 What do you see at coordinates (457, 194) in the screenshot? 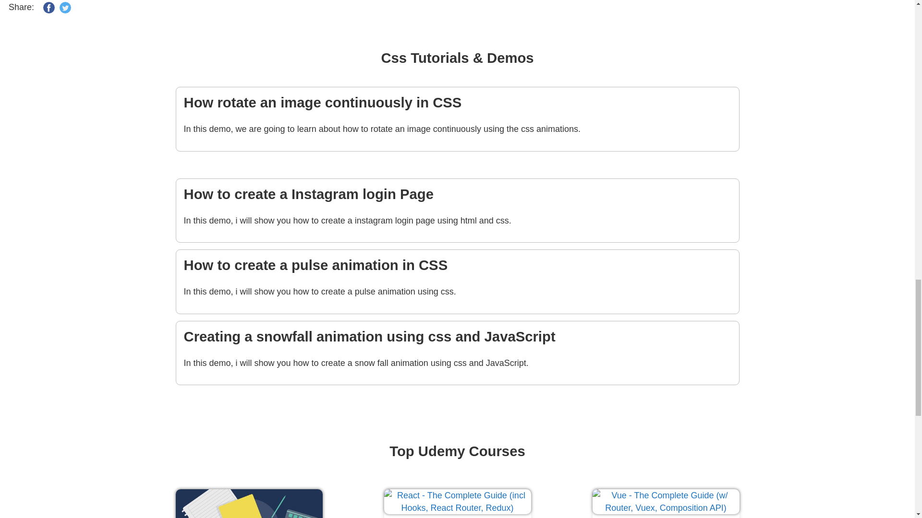
I see `How to create a Instagram login Page` at bounding box center [457, 194].